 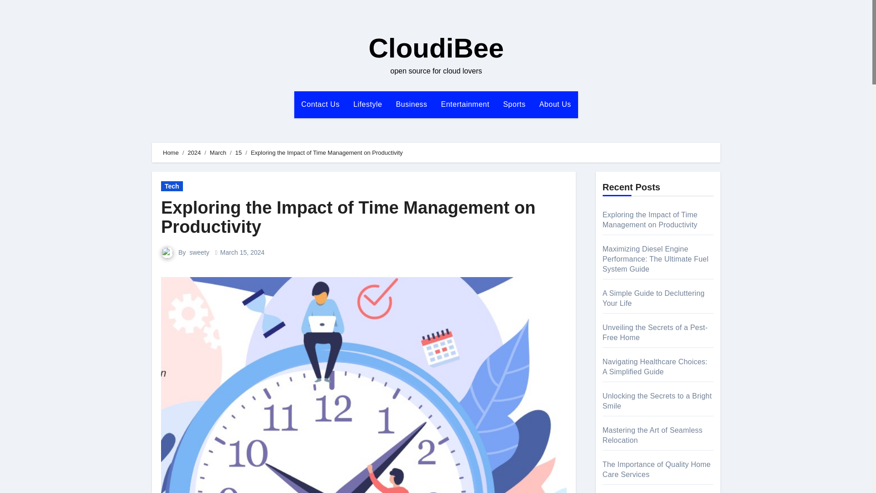 I want to click on sweety, so click(x=200, y=252).